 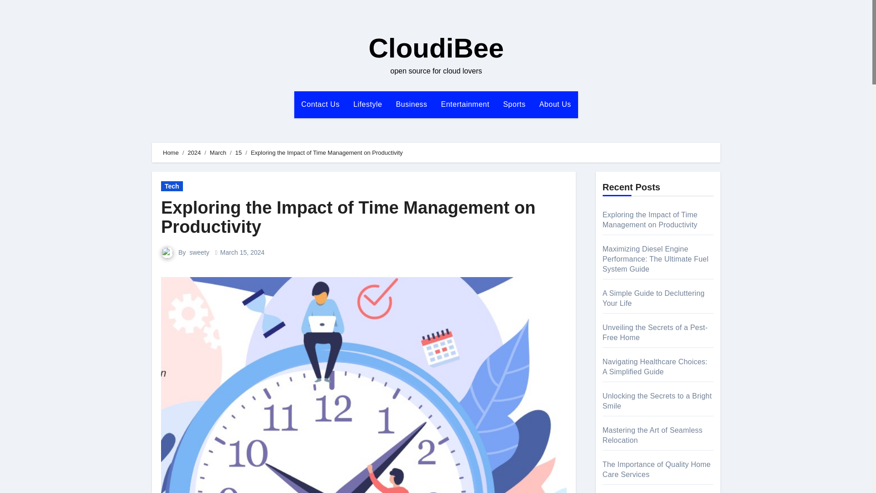 I want to click on sweety, so click(x=200, y=252).